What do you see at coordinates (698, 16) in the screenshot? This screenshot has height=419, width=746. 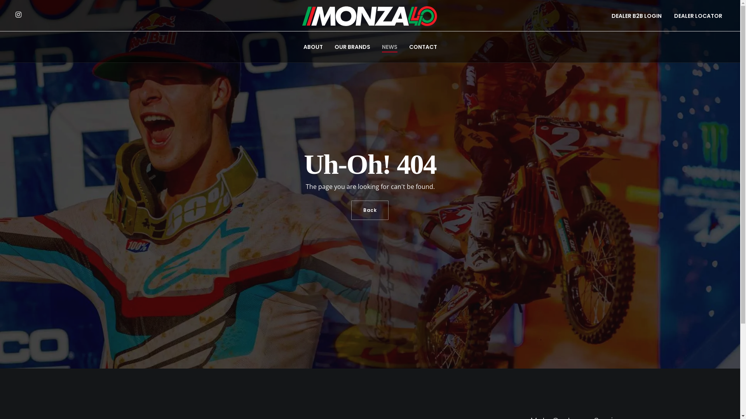 I see `DEALER LOCATOR` at bounding box center [698, 16].